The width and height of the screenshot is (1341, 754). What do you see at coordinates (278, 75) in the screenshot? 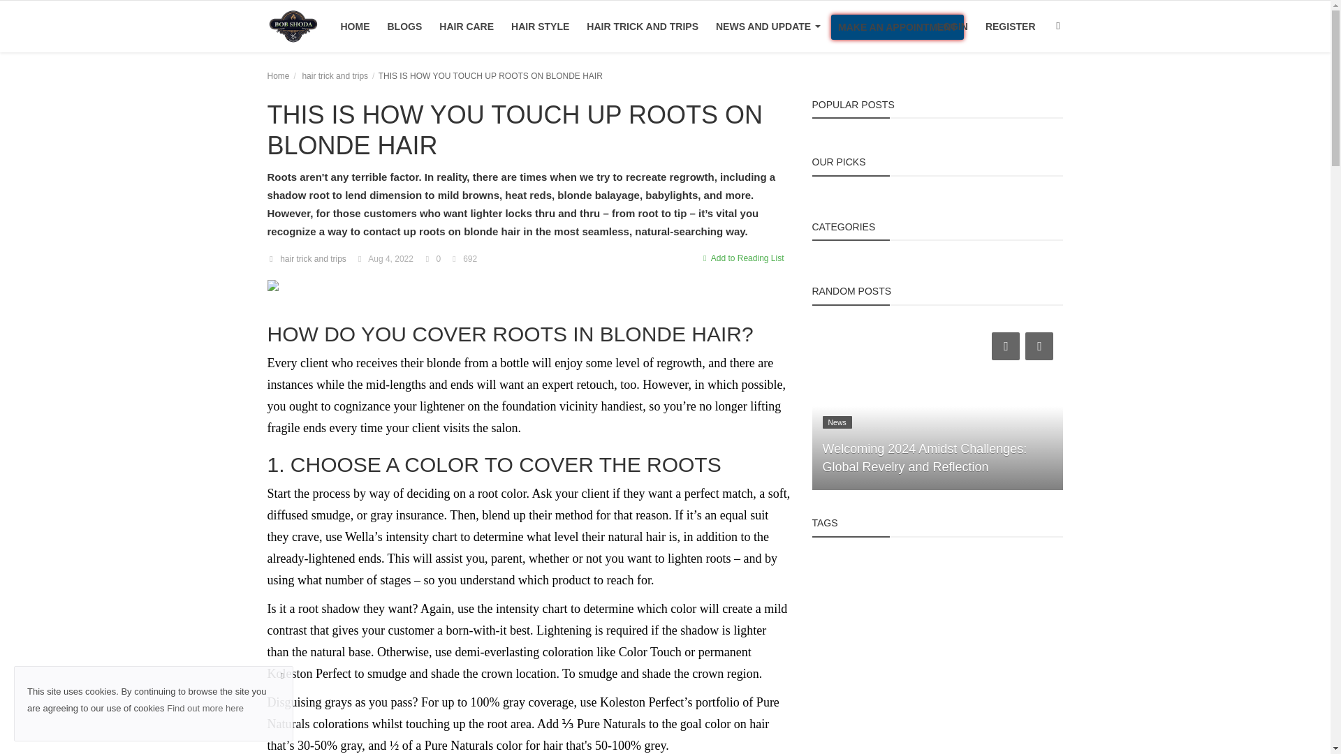
I see `Home` at bounding box center [278, 75].